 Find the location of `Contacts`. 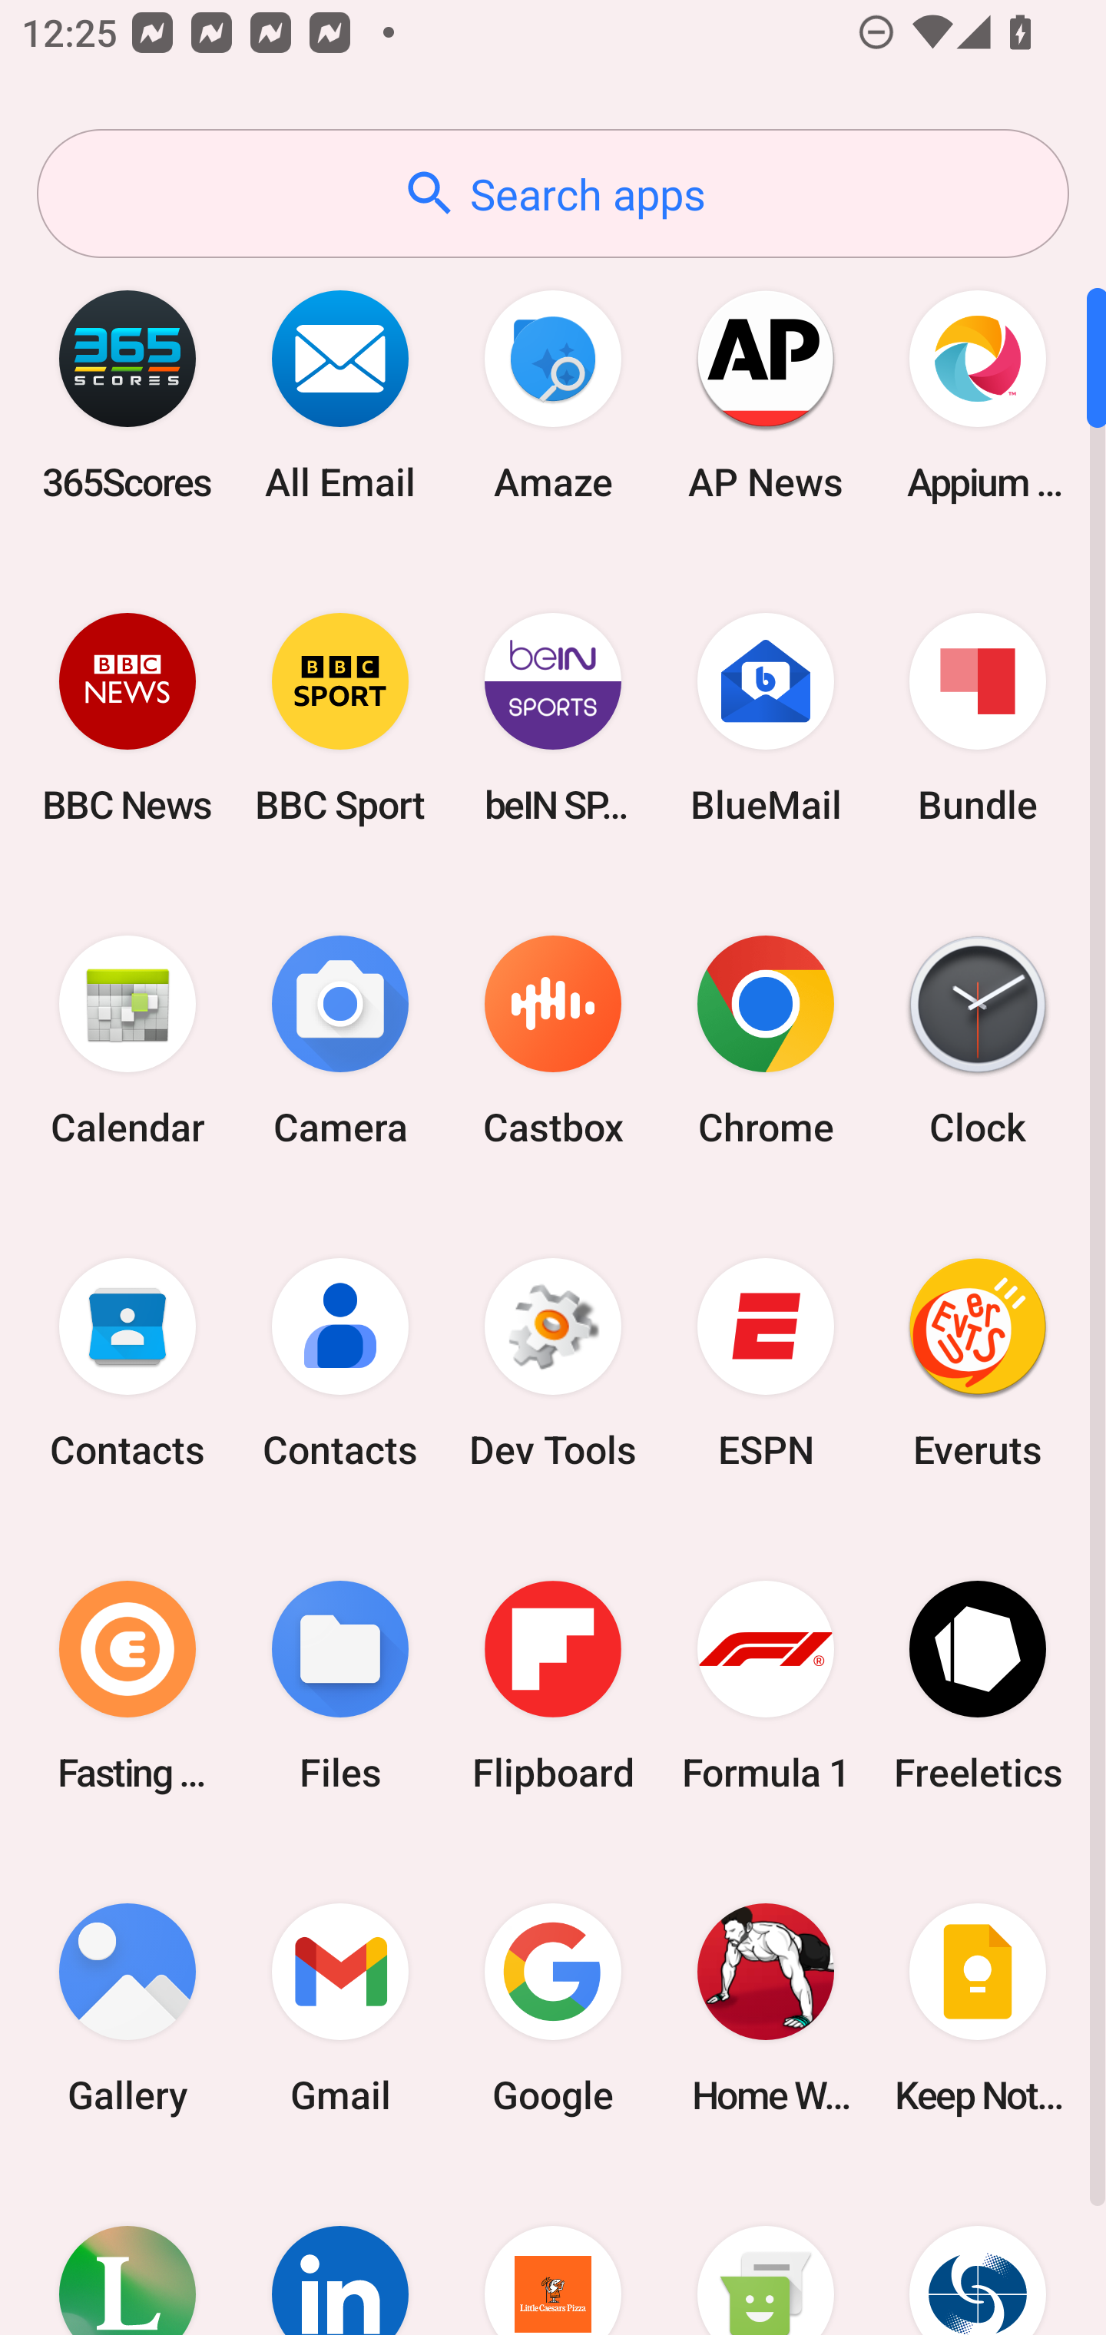

Contacts is located at coordinates (340, 1363).